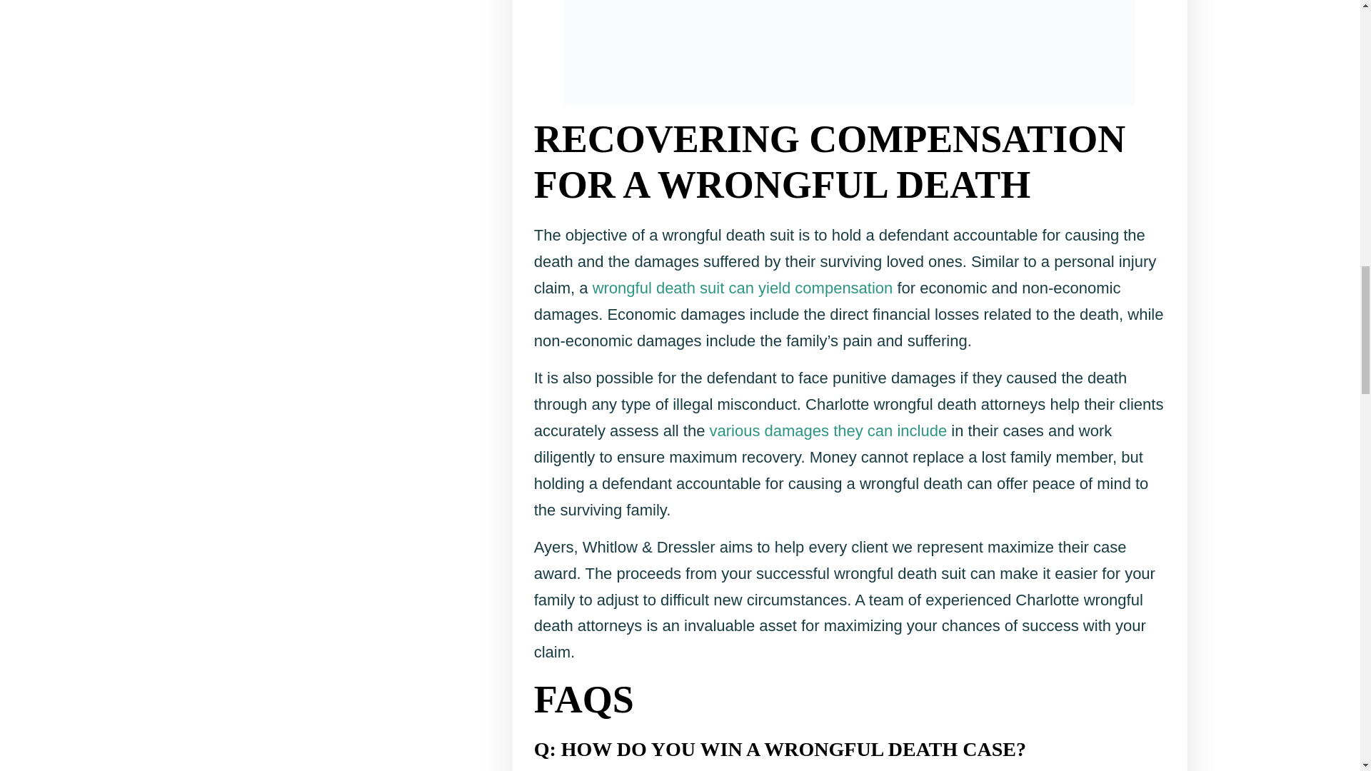  What do you see at coordinates (849, 53) in the screenshot?
I see `What constitutes wrongful death in North Carolina?` at bounding box center [849, 53].